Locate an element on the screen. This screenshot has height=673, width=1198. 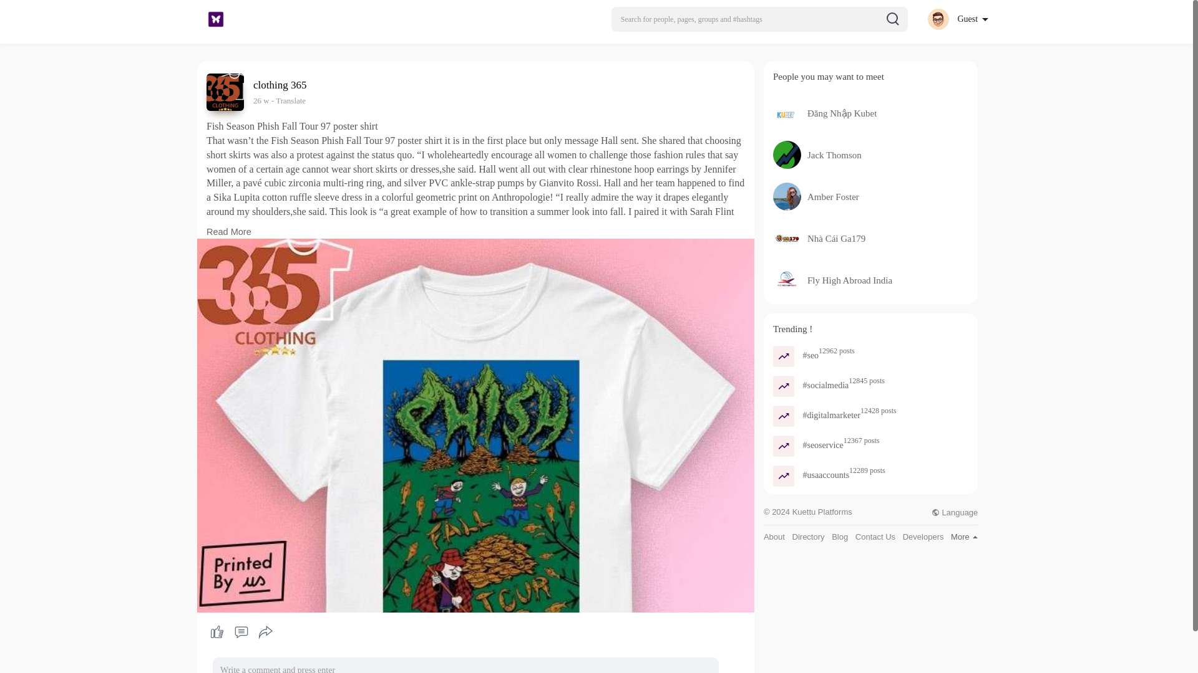
Fly High Abroad India is located at coordinates (850, 280).